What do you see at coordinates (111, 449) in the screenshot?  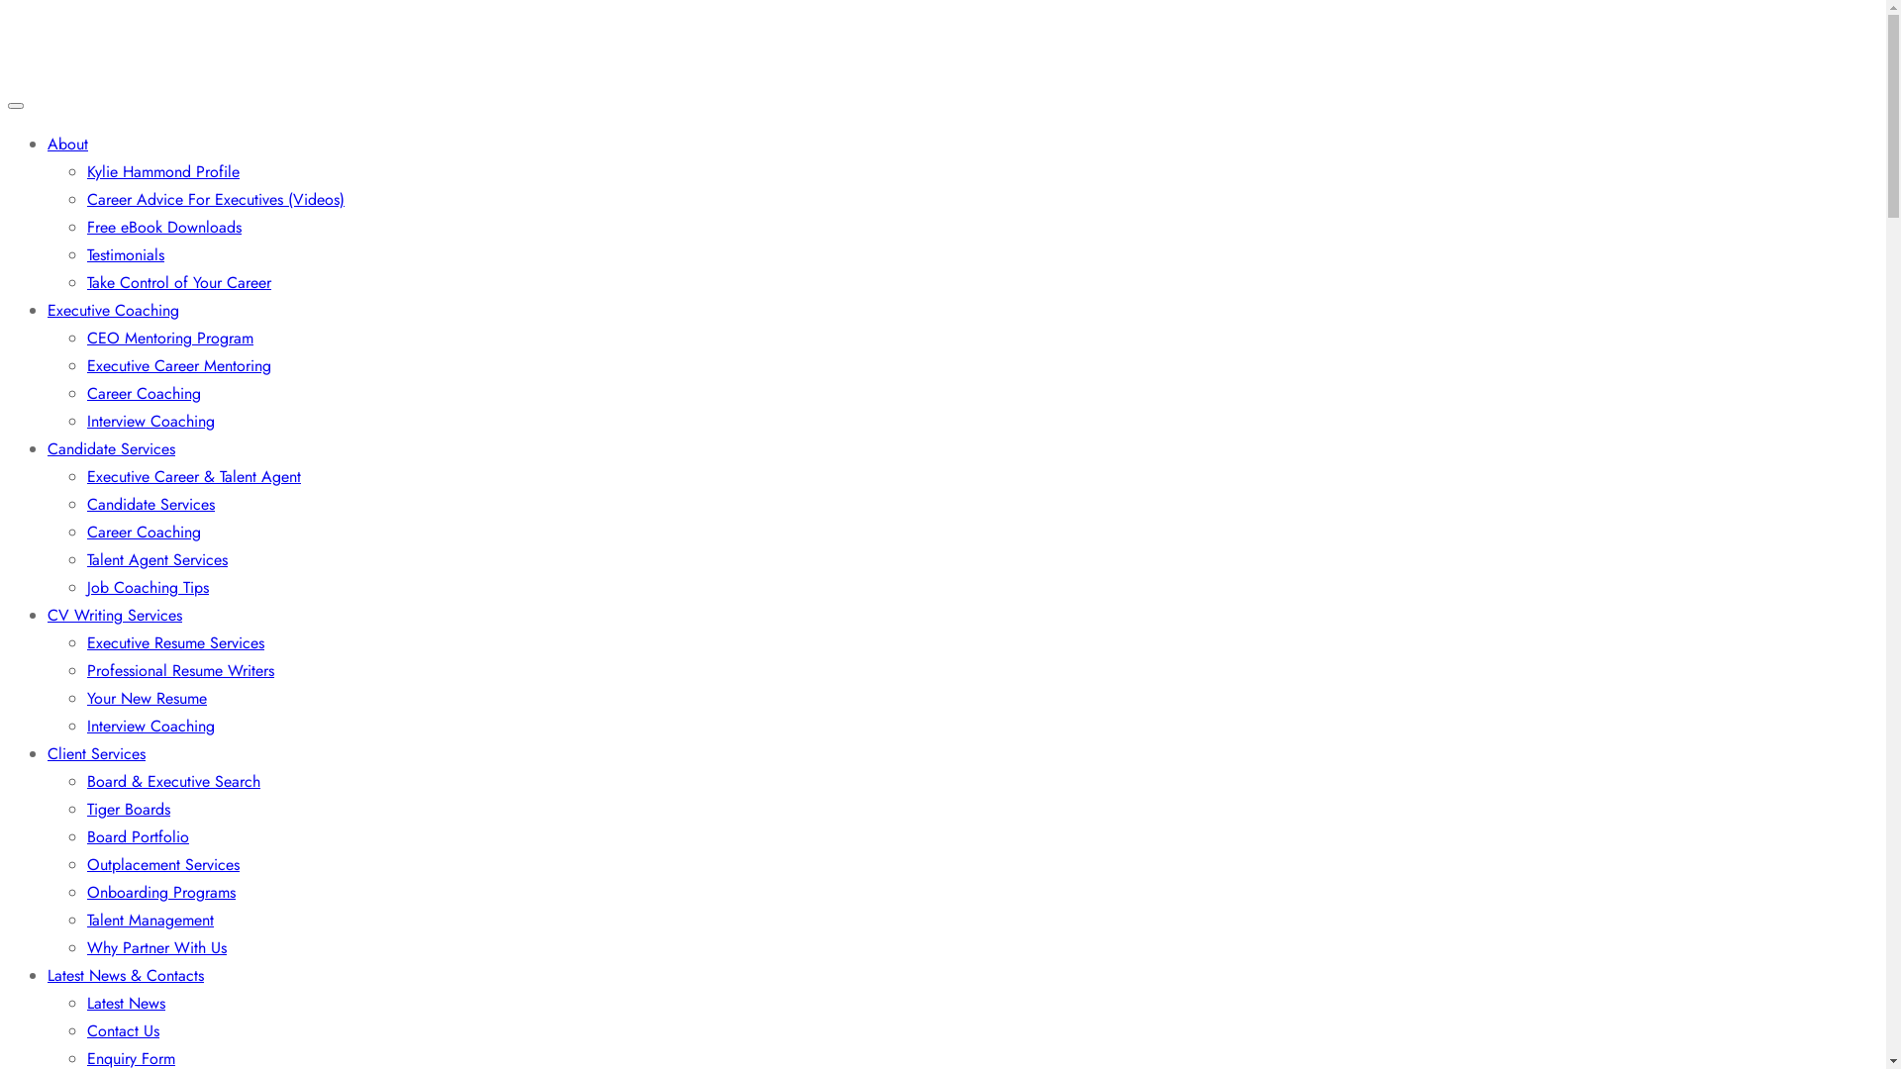 I see `Candidate Services` at bounding box center [111, 449].